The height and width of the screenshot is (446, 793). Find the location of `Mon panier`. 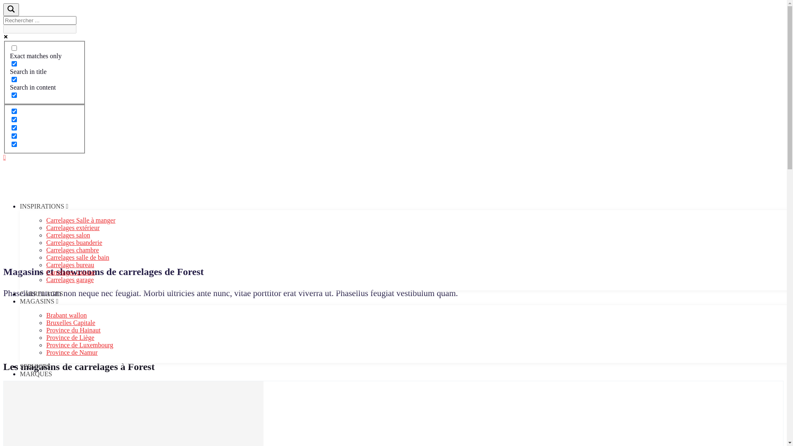

Mon panier is located at coordinates (5, 157).